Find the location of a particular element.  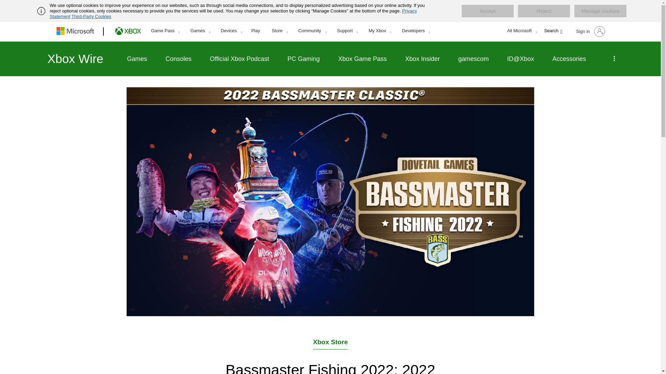

Third-Party Cookies is located at coordinates (91, 16).